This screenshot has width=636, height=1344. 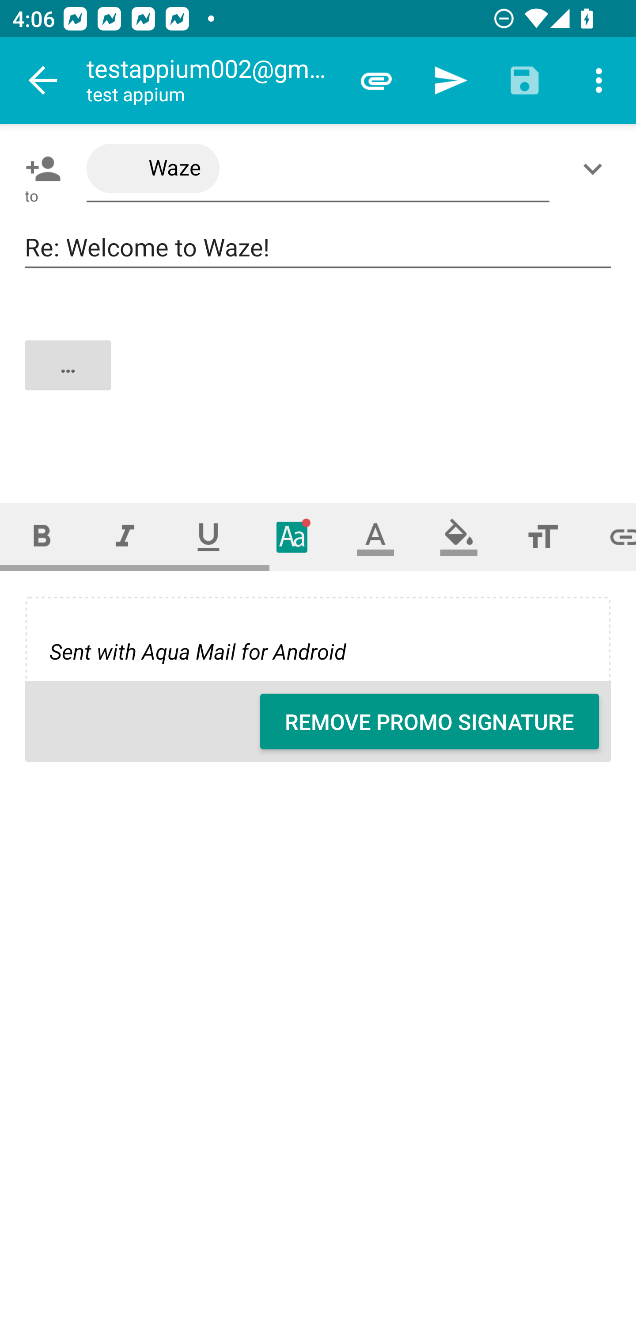 What do you see at coordinates (429, 722) in the screenshot?
I see `REMOVE PROMO SIGNATURE` at bounding box center [429, 722].